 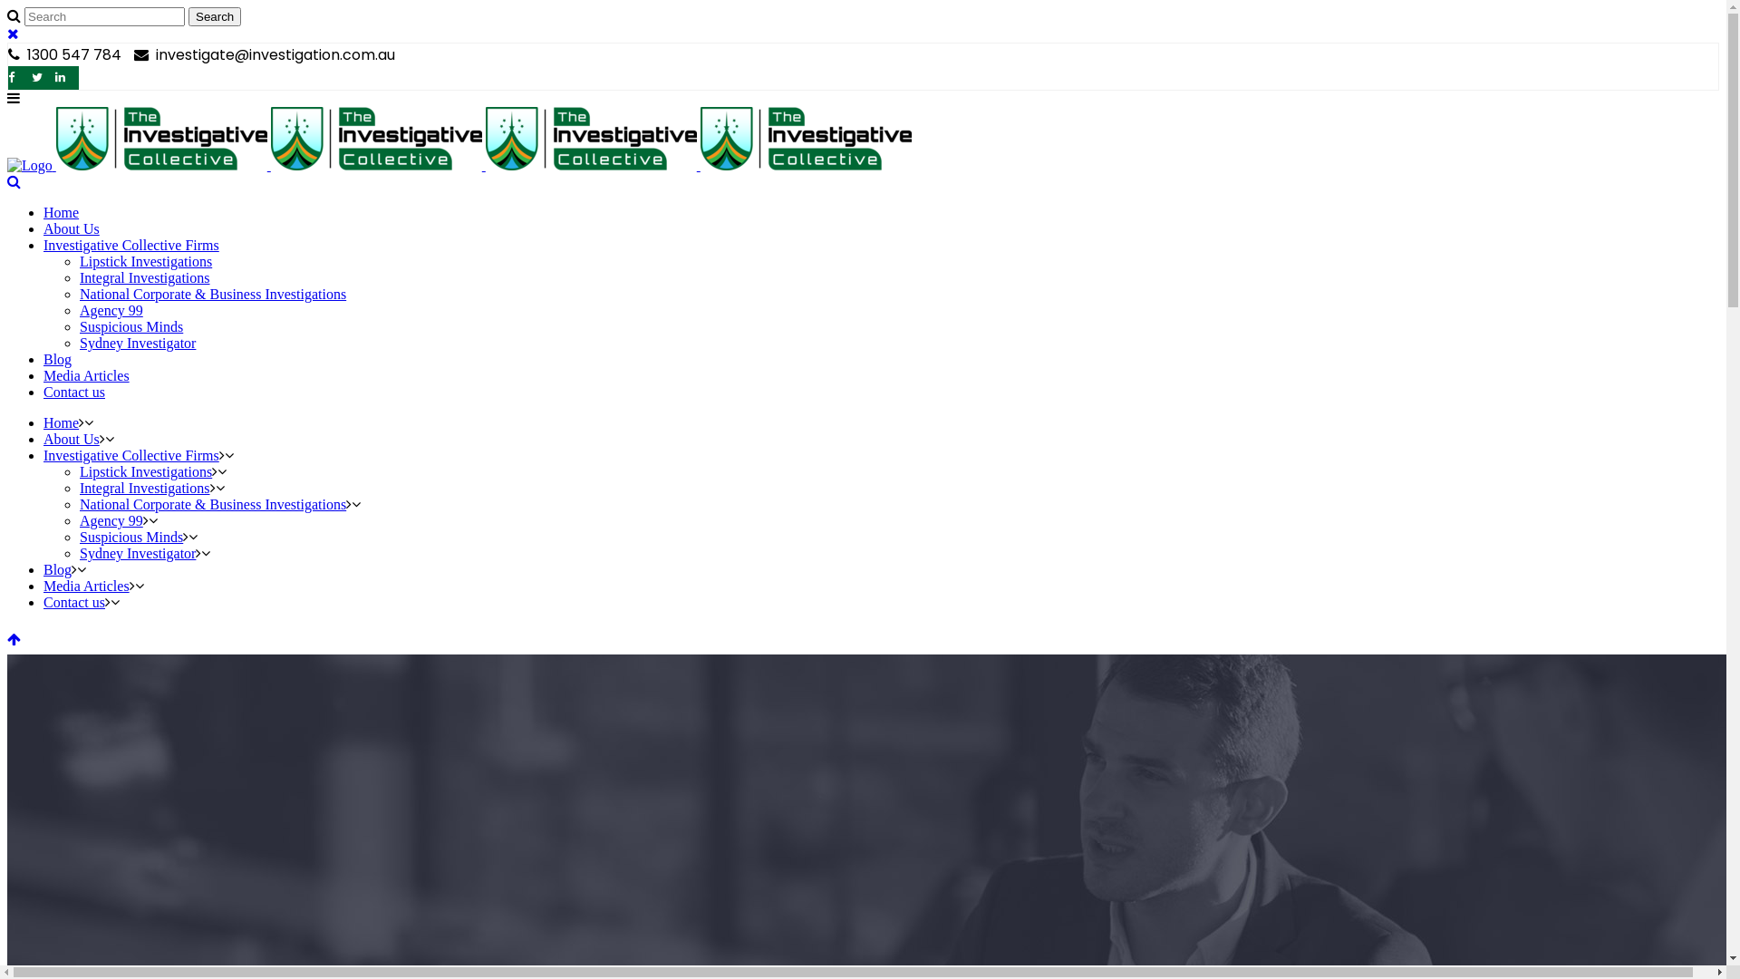 I want to click on Lipstick Investigations, so click(x=146, y=261).